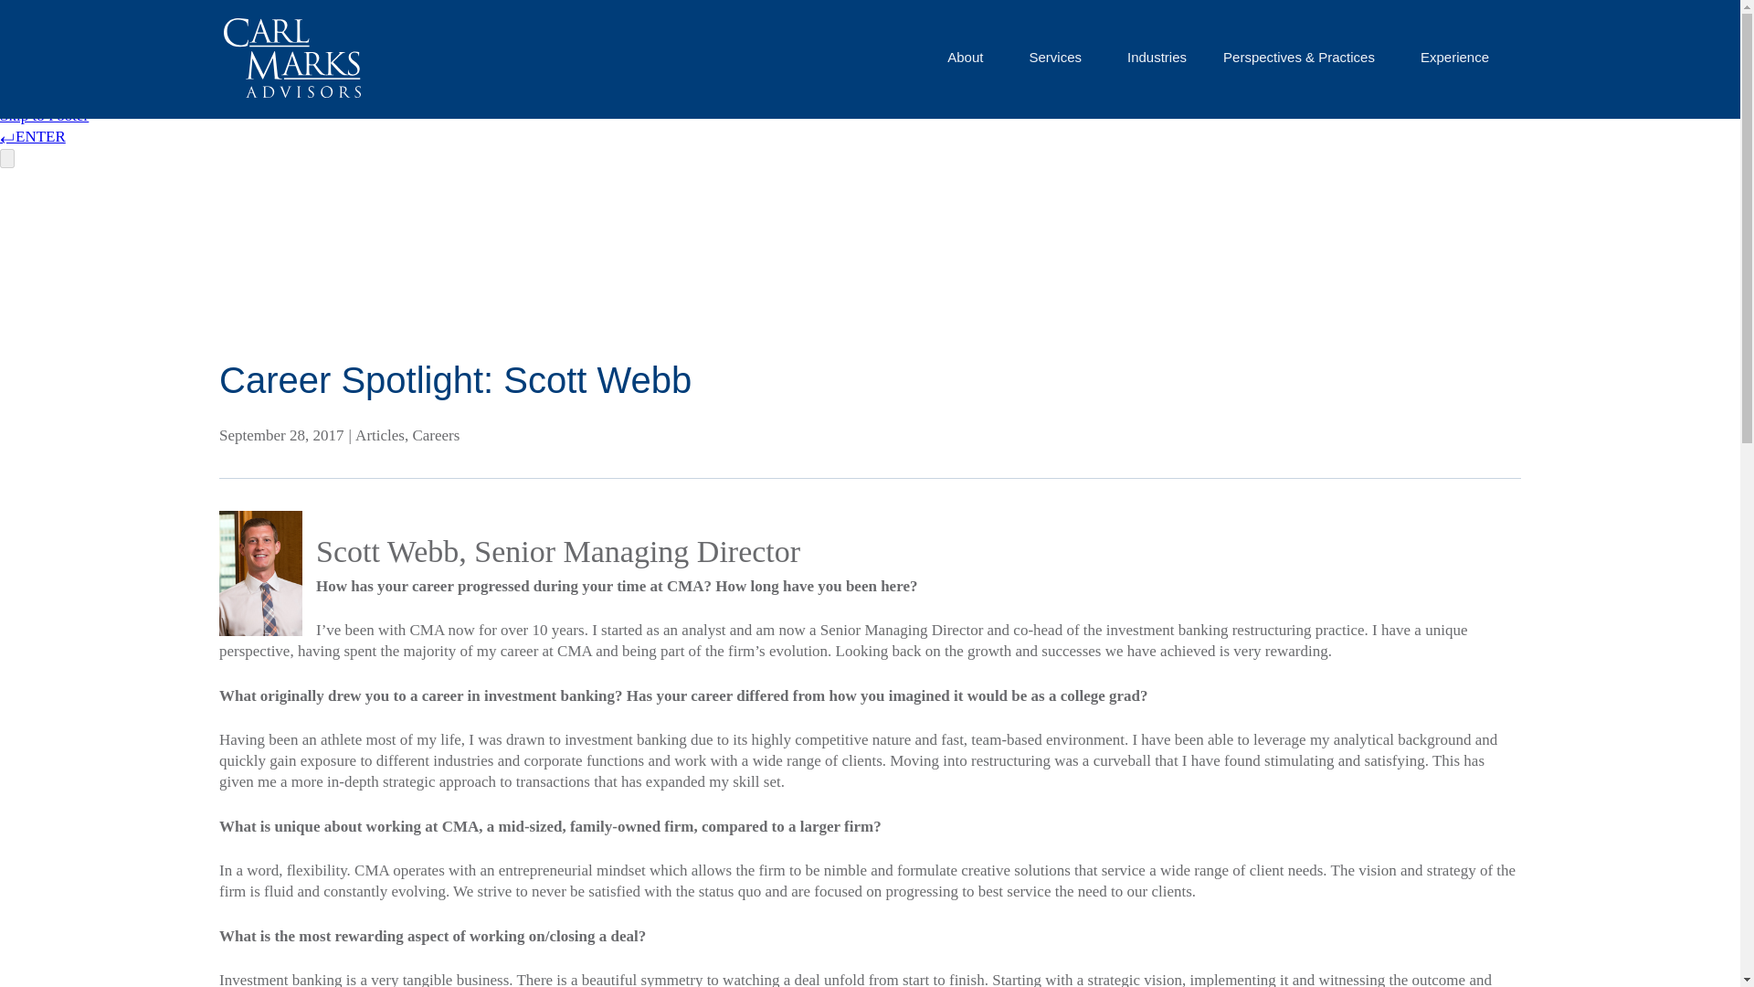 The image size is (1754, 987). What do you see at coordinates (969, 57) in the screenshot?
I see `About` at bounding box center [969, 57].